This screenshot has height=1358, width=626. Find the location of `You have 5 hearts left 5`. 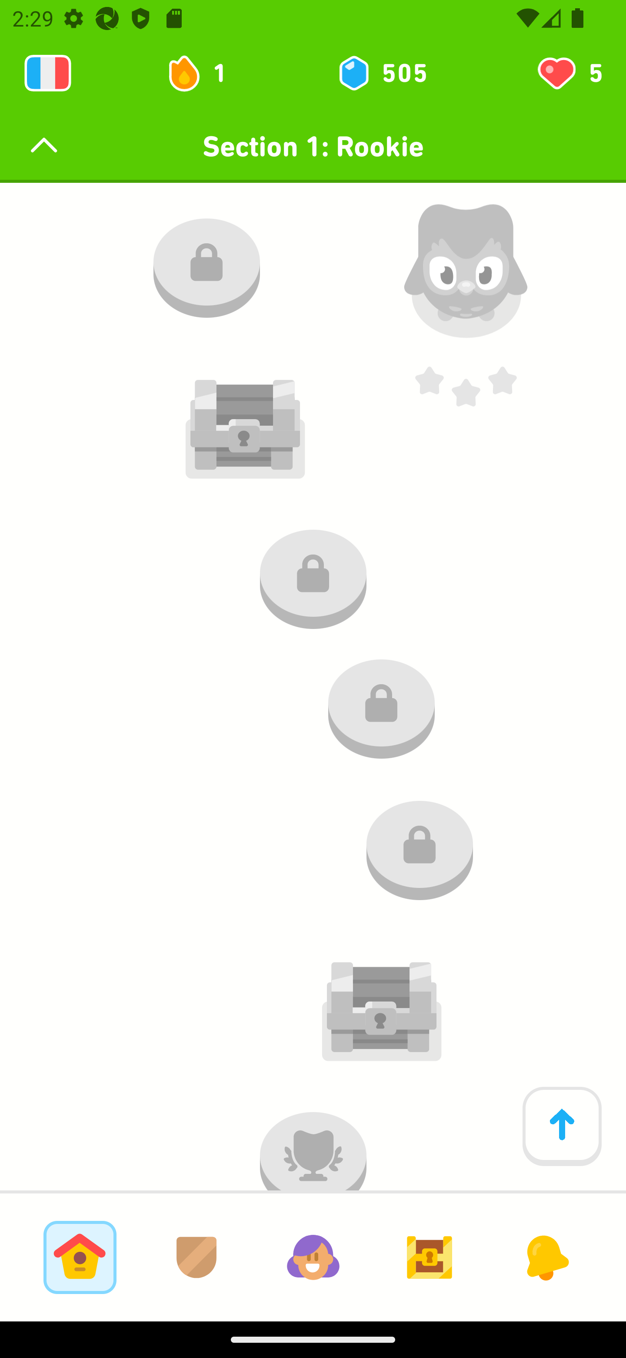

You have 5 hearts left 5 is located at coordinates (569, 73).